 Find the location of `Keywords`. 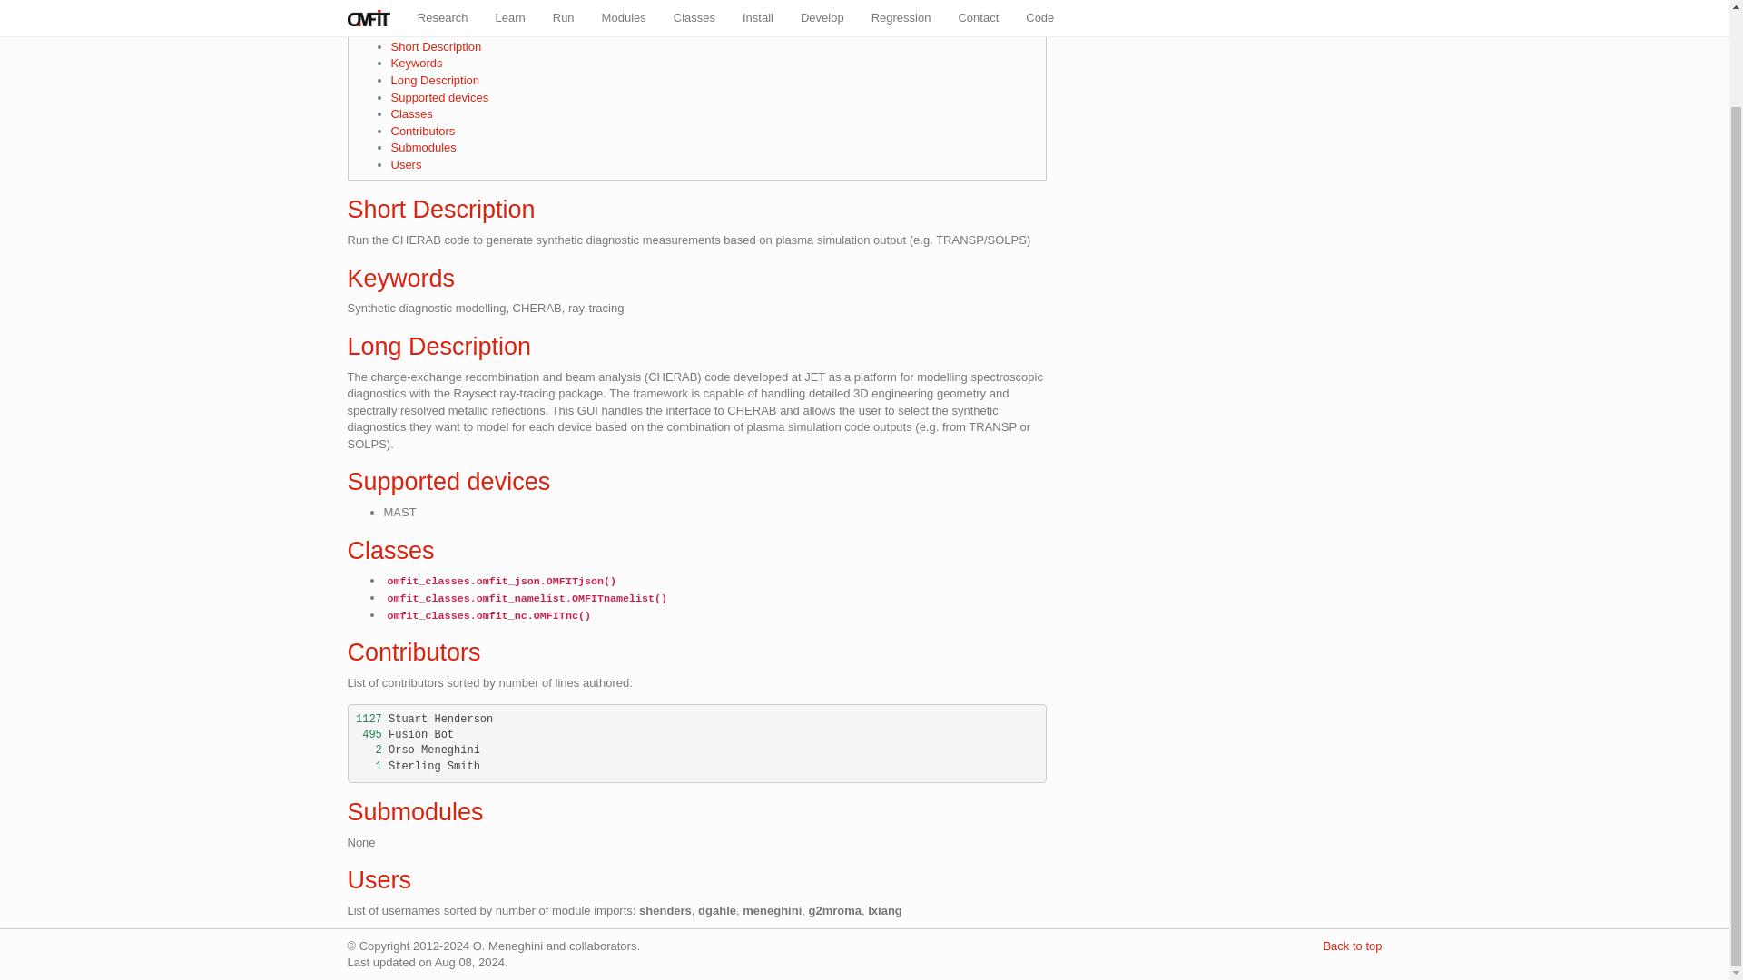

Keywords is located at coordinates (401, 278).